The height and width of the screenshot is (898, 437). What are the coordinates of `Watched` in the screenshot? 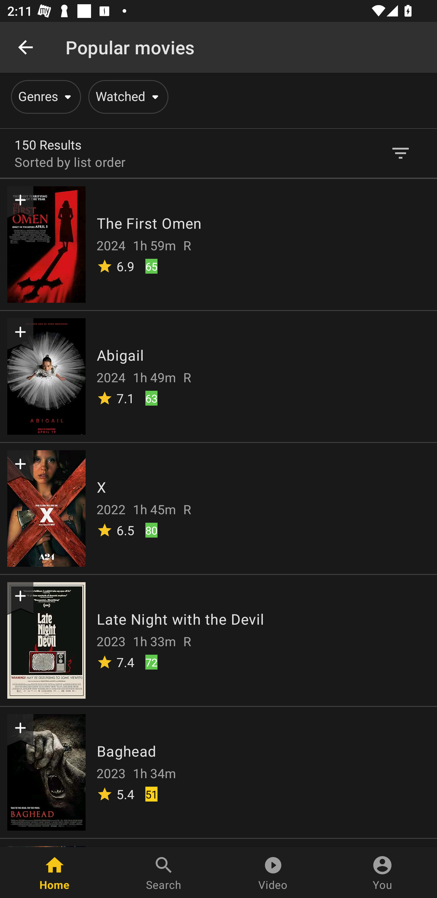 It's located at (126, 97).